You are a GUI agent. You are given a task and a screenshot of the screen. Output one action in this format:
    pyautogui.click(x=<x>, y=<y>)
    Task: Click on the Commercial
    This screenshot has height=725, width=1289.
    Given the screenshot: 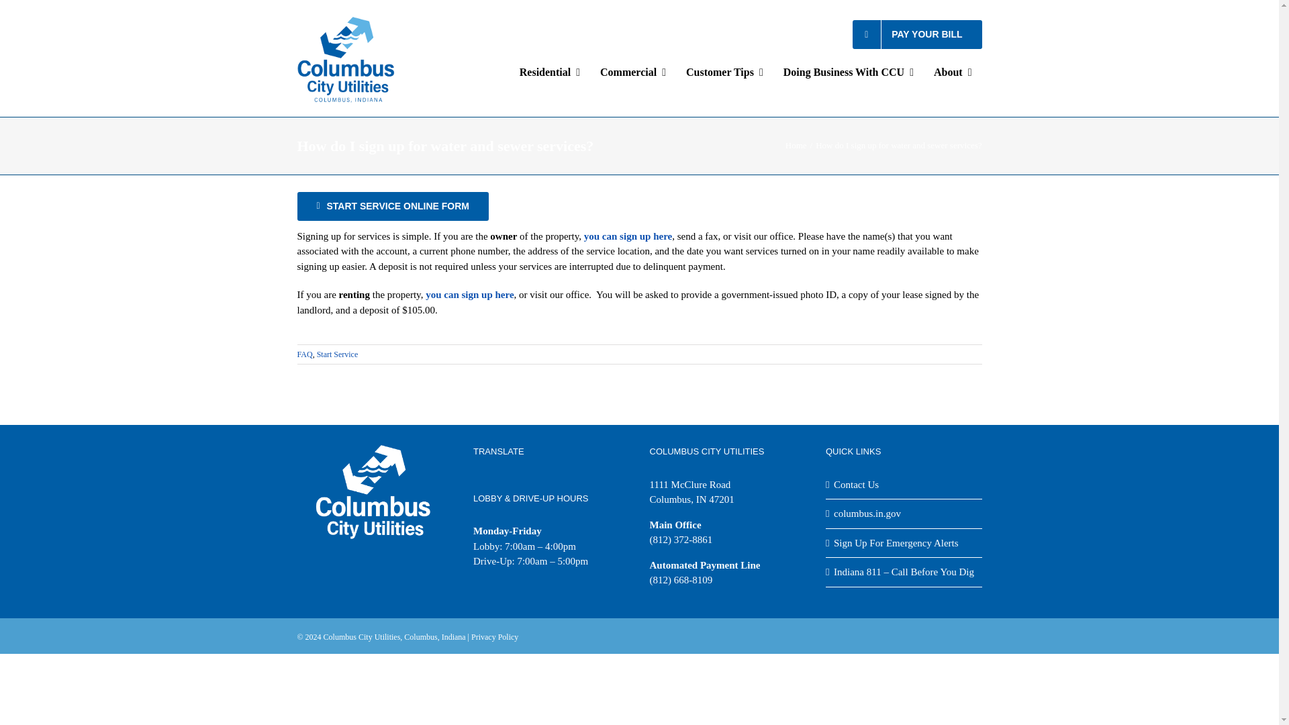 What is the action you would take?
    pyautogui.click(x=632, y=72)
    